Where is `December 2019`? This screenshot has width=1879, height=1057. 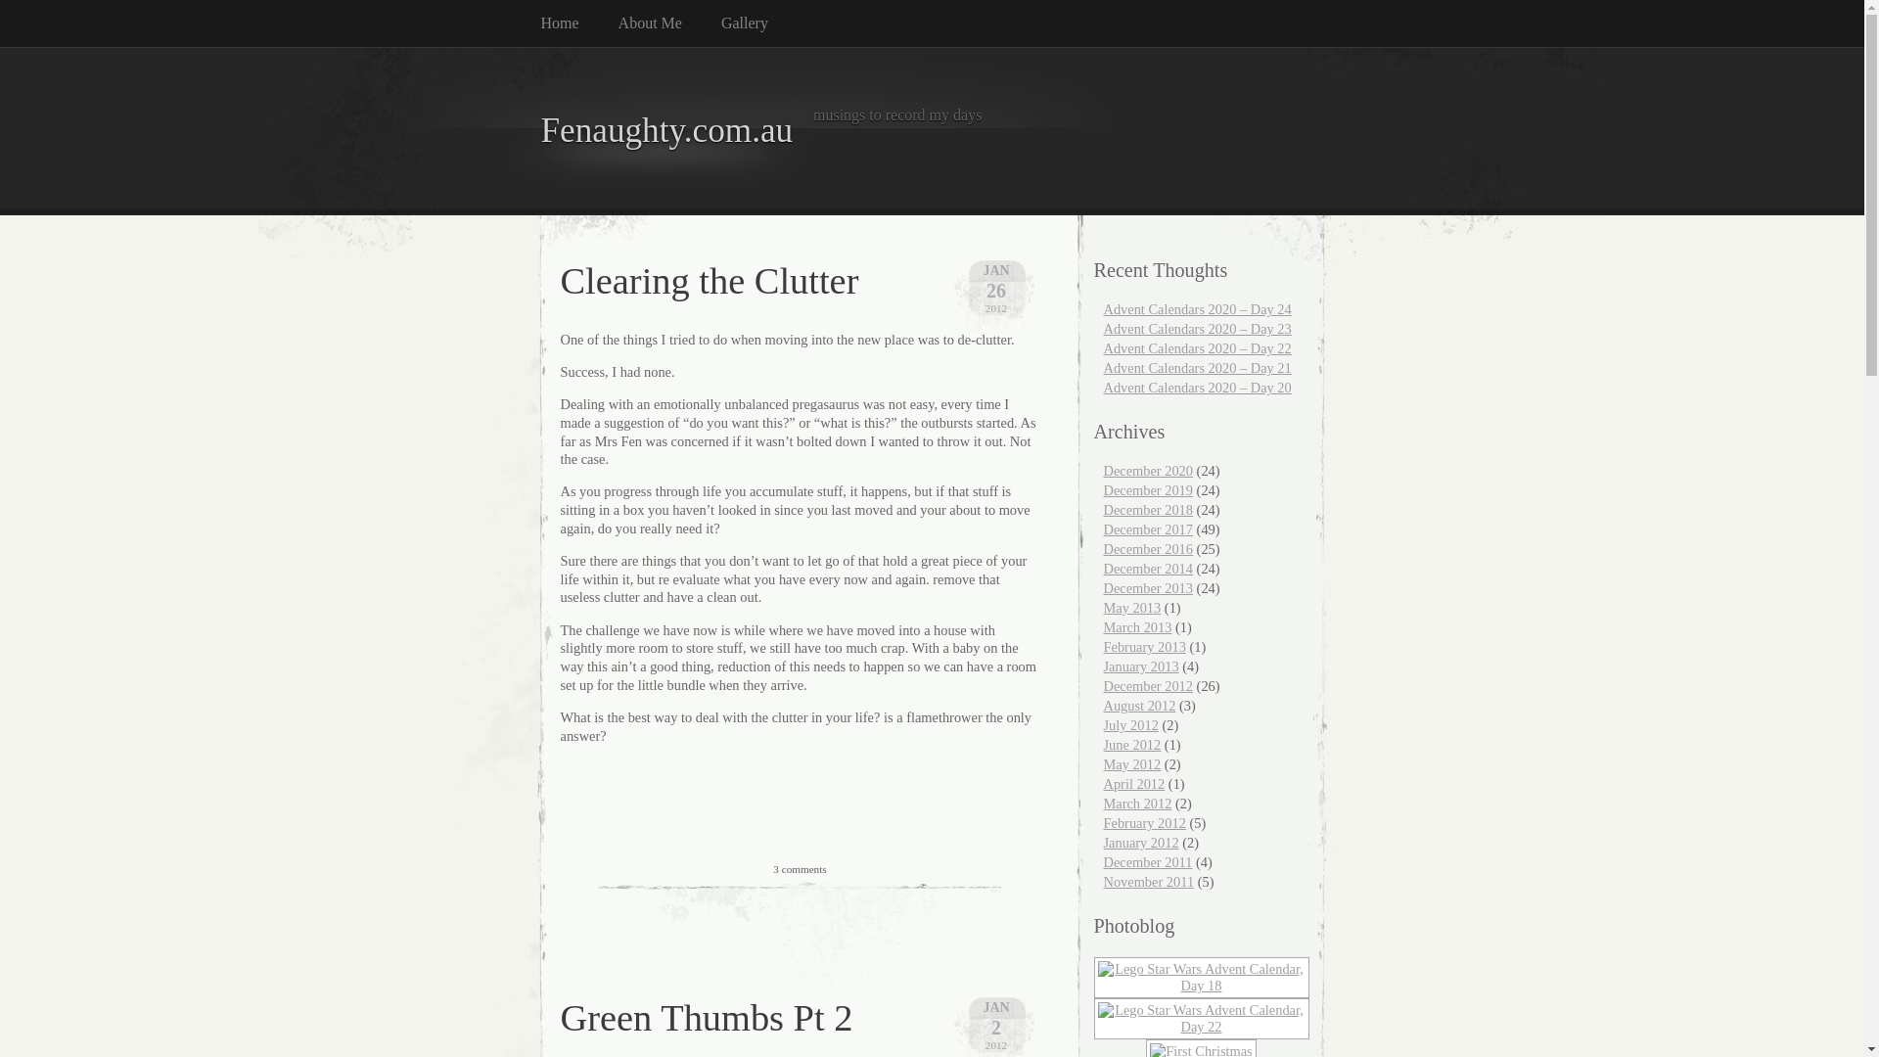 December 2019 is located at coordinates (1149, 489).